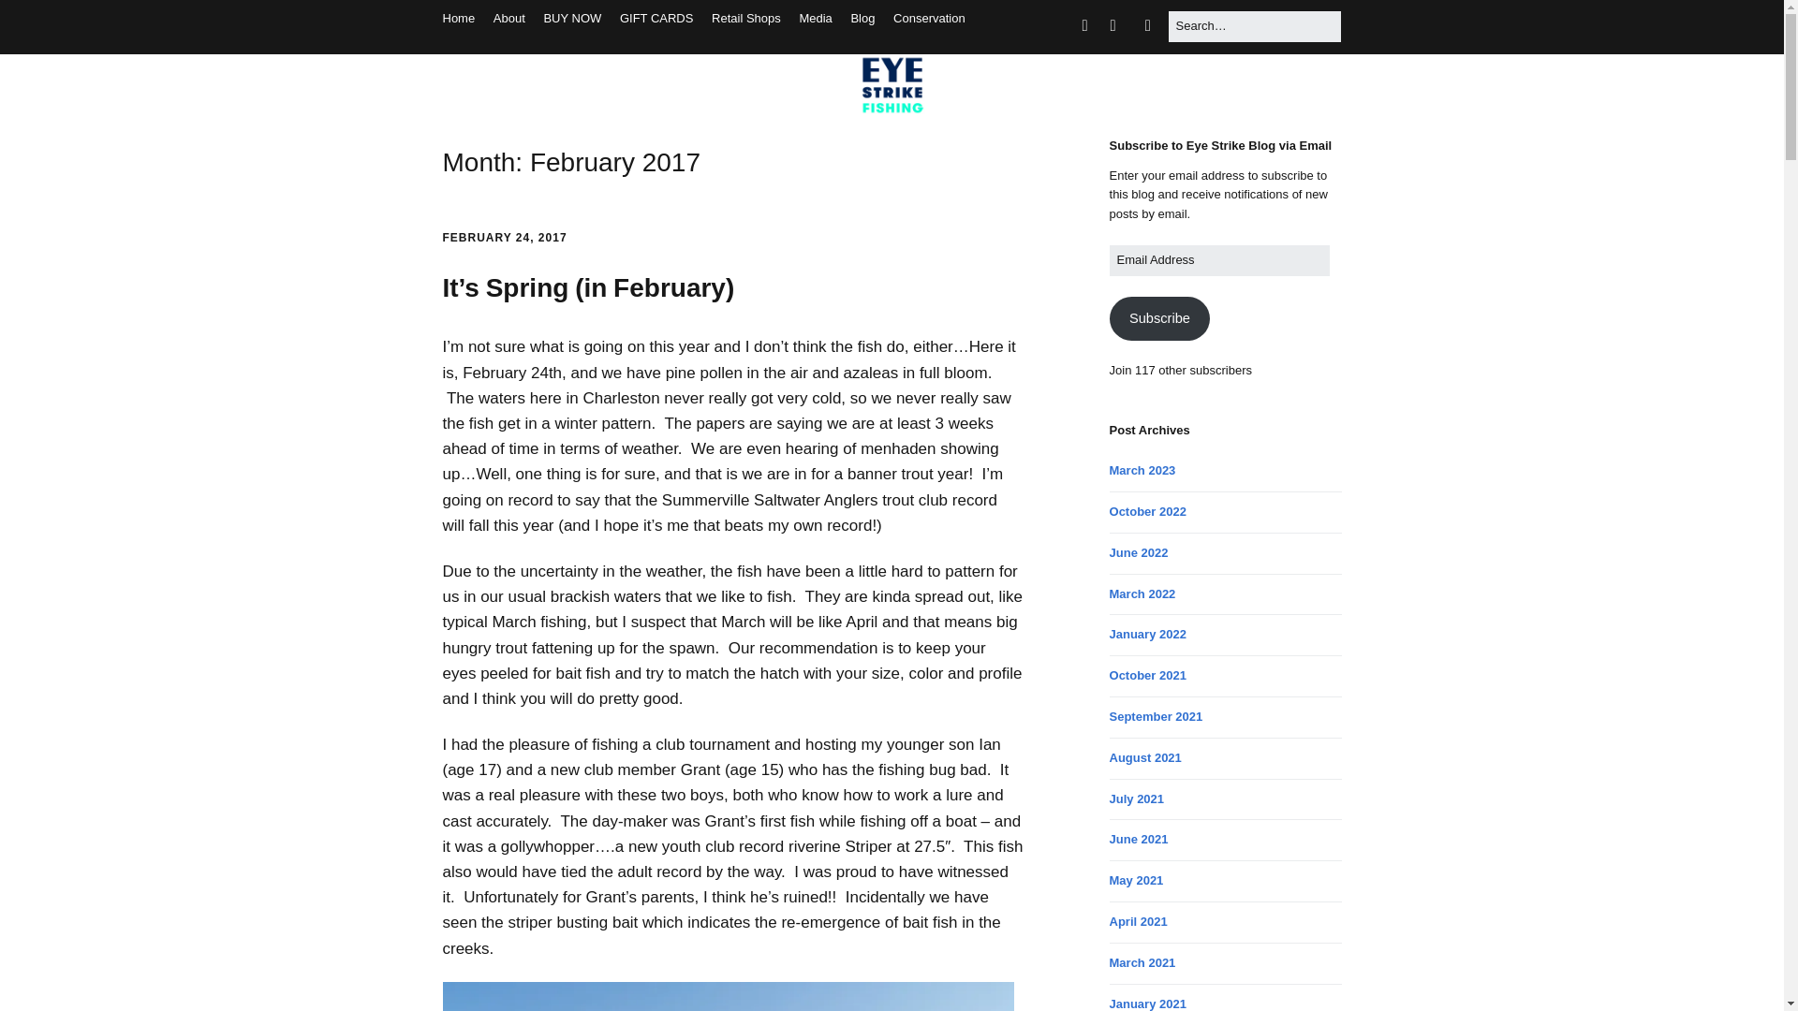 This screenshot has height=1011, width=1798. Describe the element at coordinates (1144, 757) in the screenshot. I see `August 2021` at that location.